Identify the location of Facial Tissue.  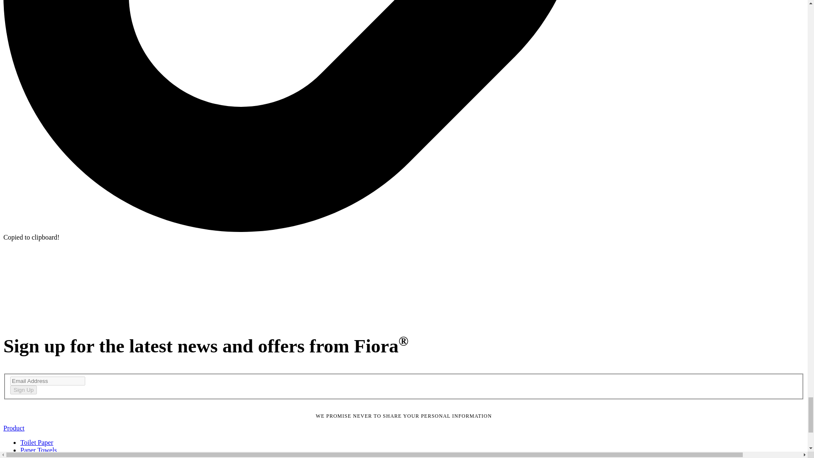
(38, 456).